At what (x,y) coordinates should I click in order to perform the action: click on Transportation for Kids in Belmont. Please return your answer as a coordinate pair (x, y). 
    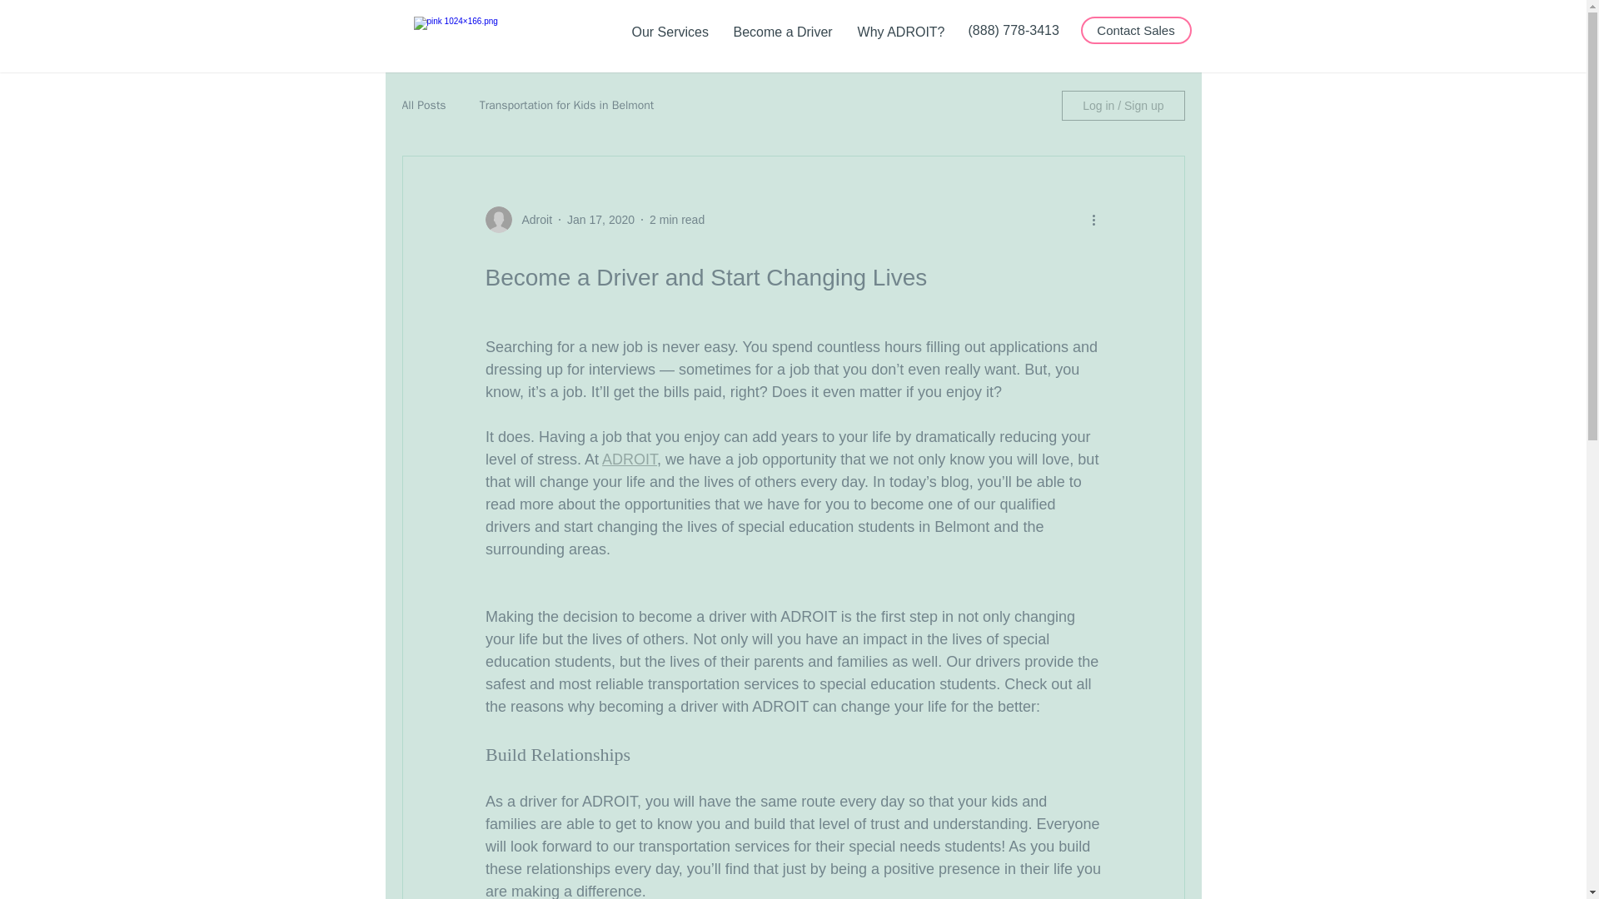
    Looking at the image, I should click on (566, 105).